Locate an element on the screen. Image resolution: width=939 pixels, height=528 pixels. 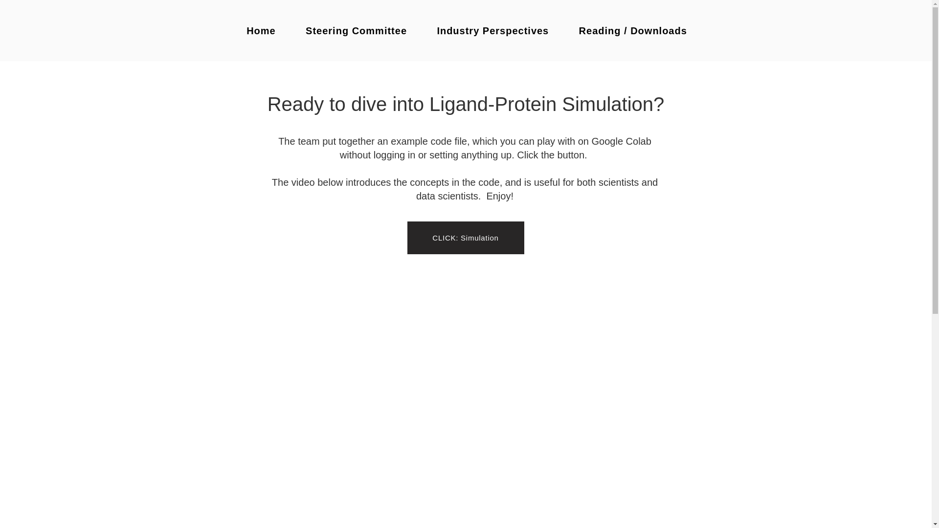
CLICK: Simulation is located at coordinates (465, 238).